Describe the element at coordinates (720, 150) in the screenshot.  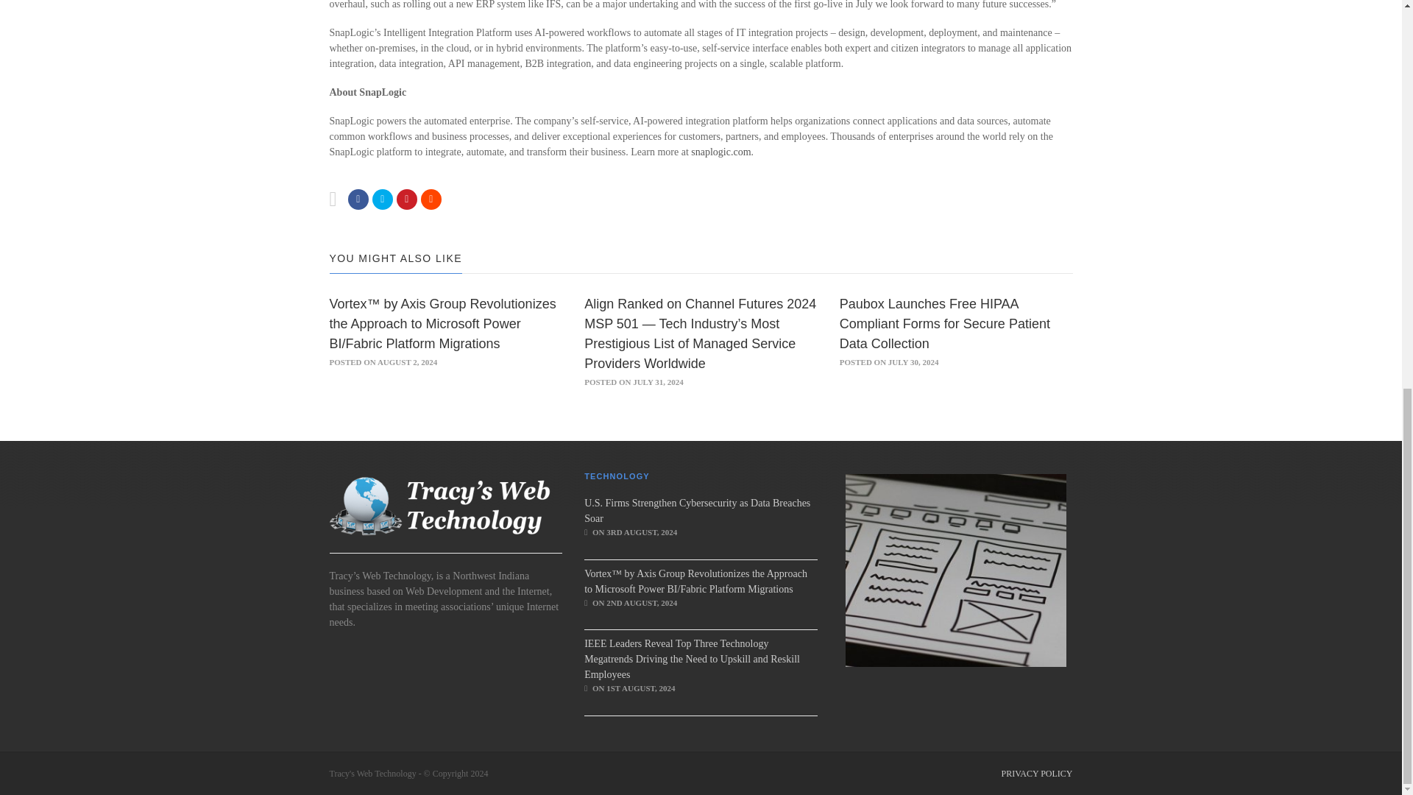
I see `snaplogic.com` at that location.